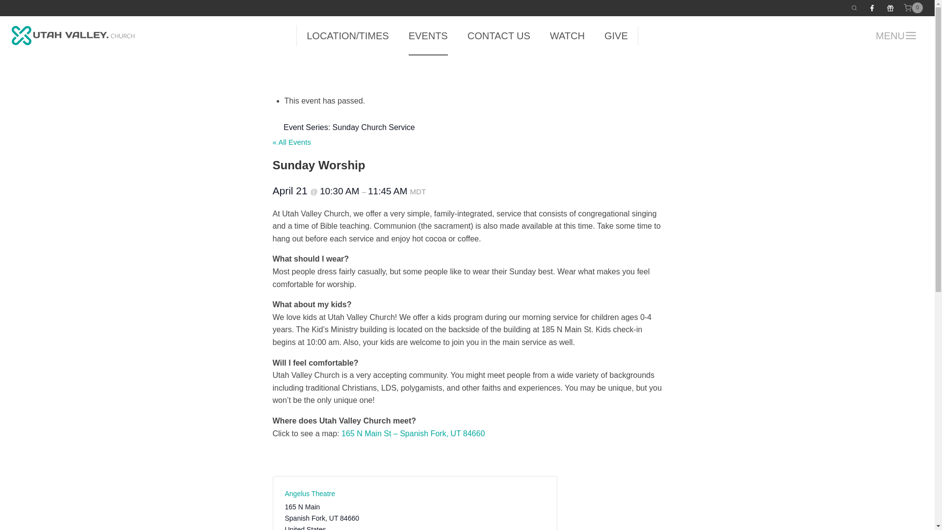 This screenshot has width=942, height=530. What do you see at coordinates (428, 35) in the screenshot?
I see `EVENTS` at bounding box center [428, 35].